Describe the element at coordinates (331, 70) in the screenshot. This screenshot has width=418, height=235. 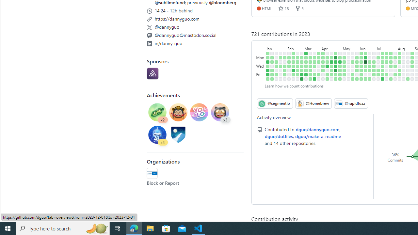
I see `5 contributions on April 20th.` at that location.